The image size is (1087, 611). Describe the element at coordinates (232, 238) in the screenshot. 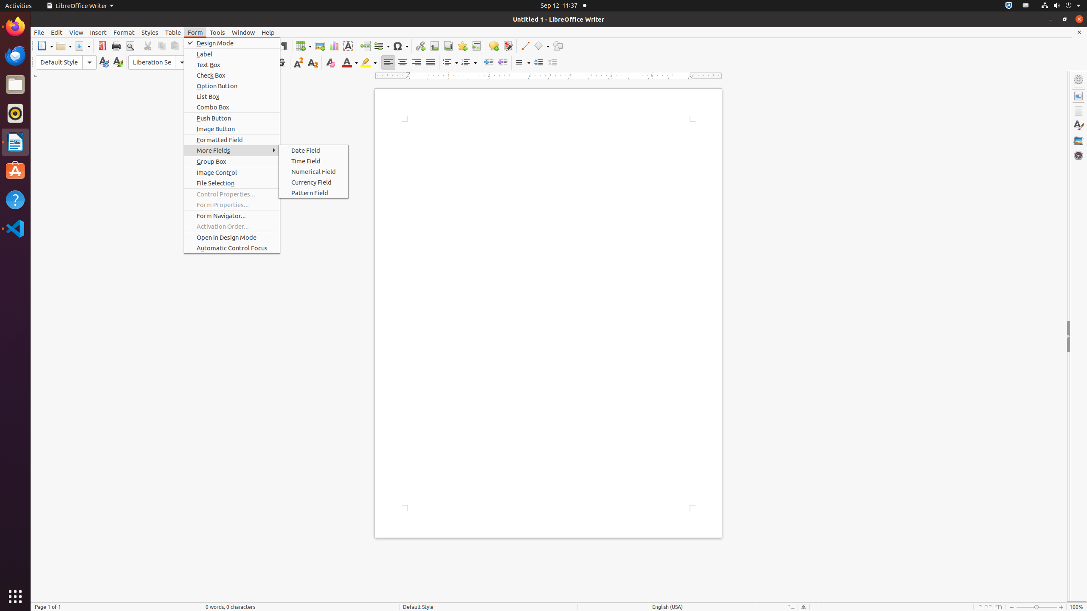

I see `Open in Design Mode` at that location.